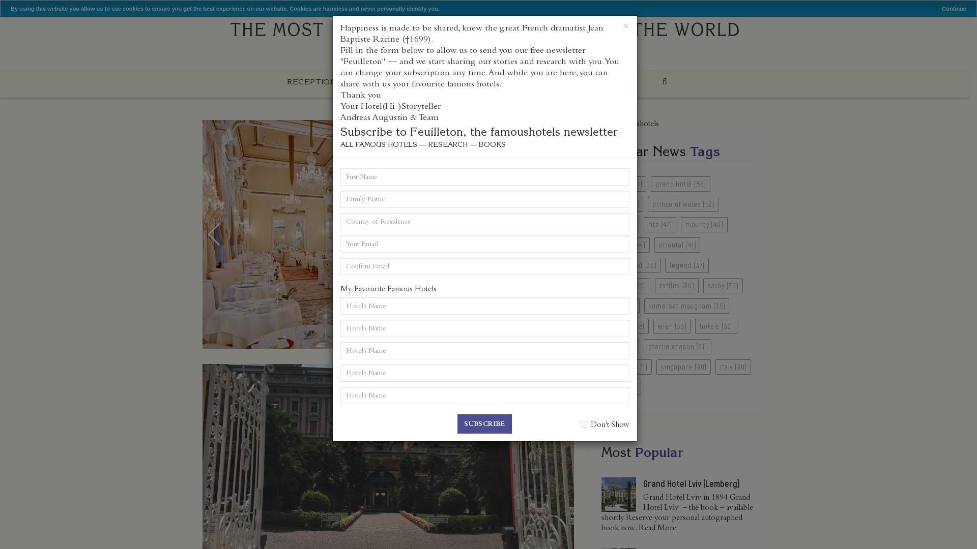  What do you see at coordinates (465, 81) in the screenshot?
I see `BOOKSHOP` at bounding box center [465, 81].